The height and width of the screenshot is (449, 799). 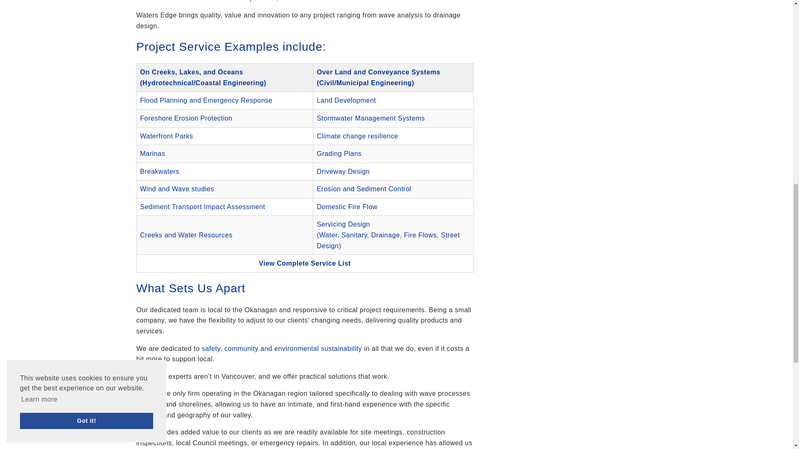 What do you see at coordinates (166, 136) in the screenshot?
I see `Waterfront Parks` at bounding box center [166, 136].